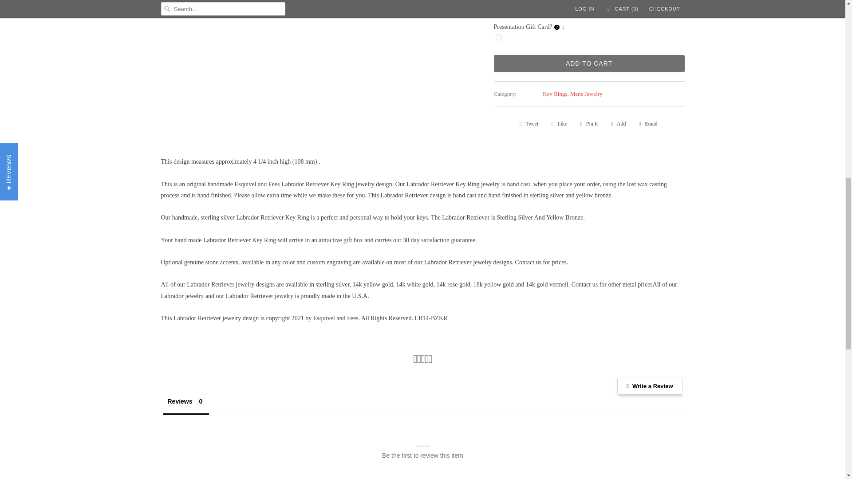  What do you see at coordinates (647, 123) in the screenshot?
I see `Email this to a friend` at bounding box center [647, 123].